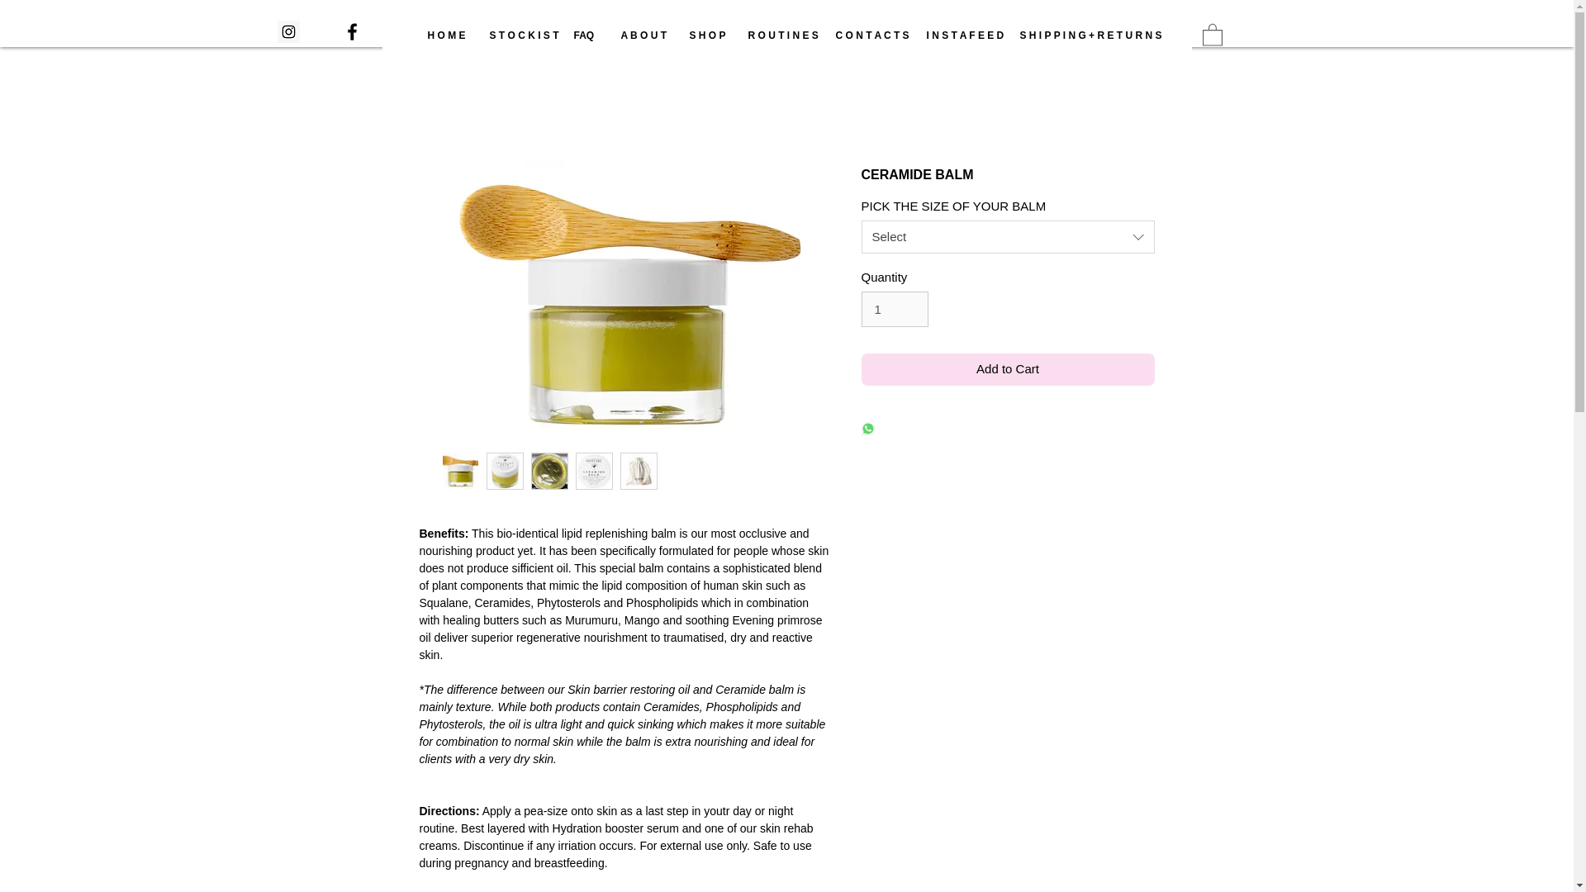 This screenshot has height=892, width=1586. Describe the element at coordinates (585, 36) in the screenshot. I see `FAQ` at that location.